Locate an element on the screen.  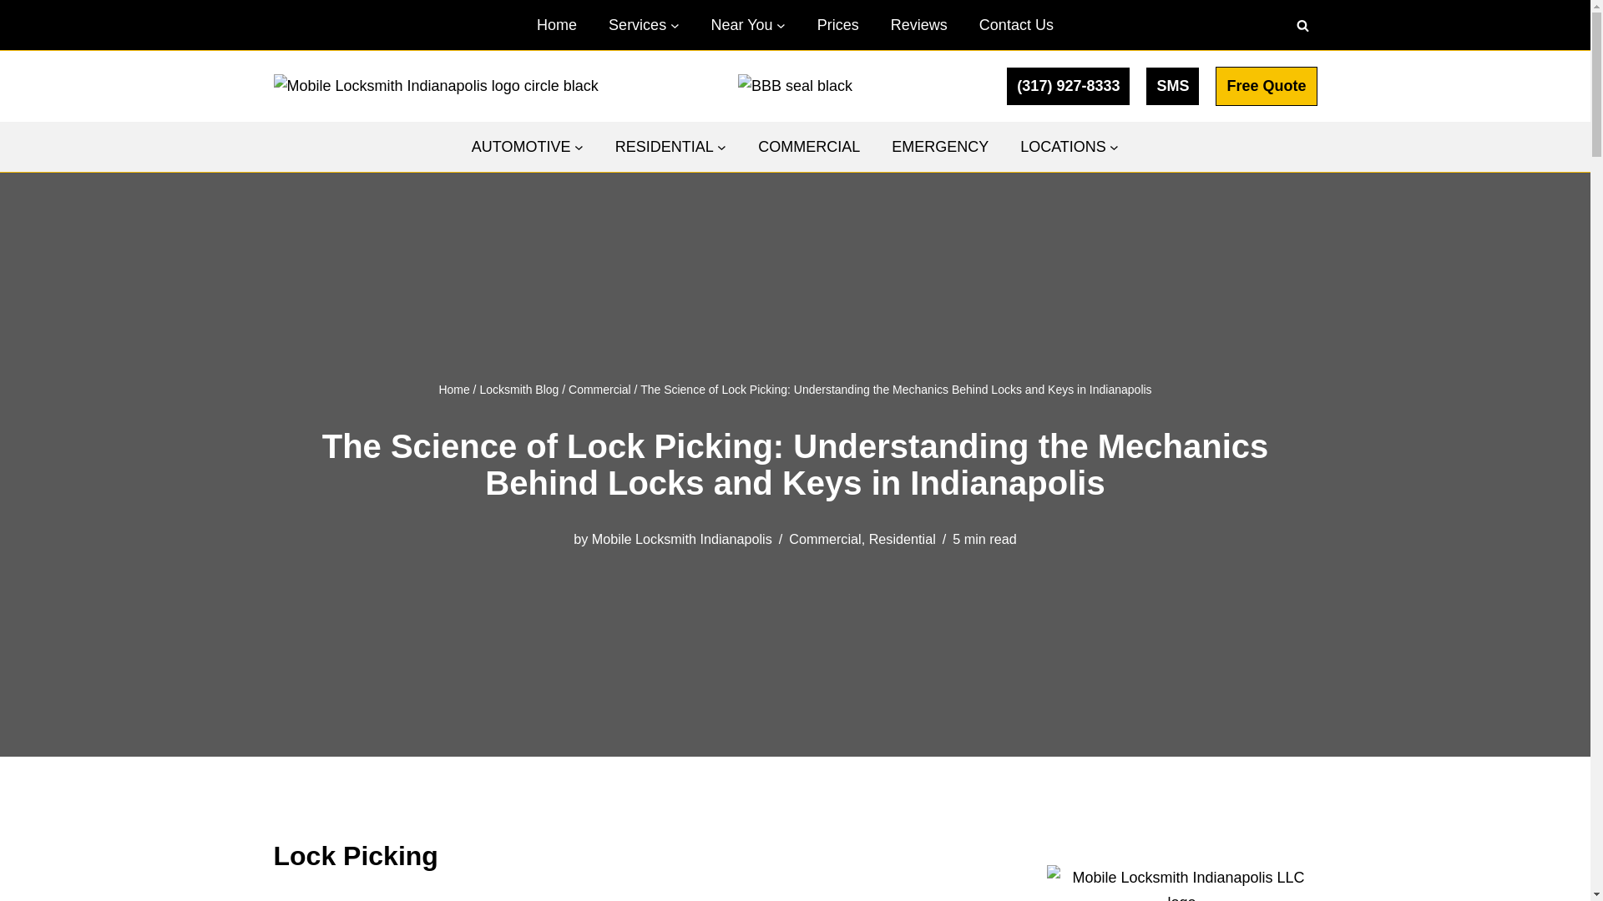
Contact Us is located at coordinates (1016, 25).